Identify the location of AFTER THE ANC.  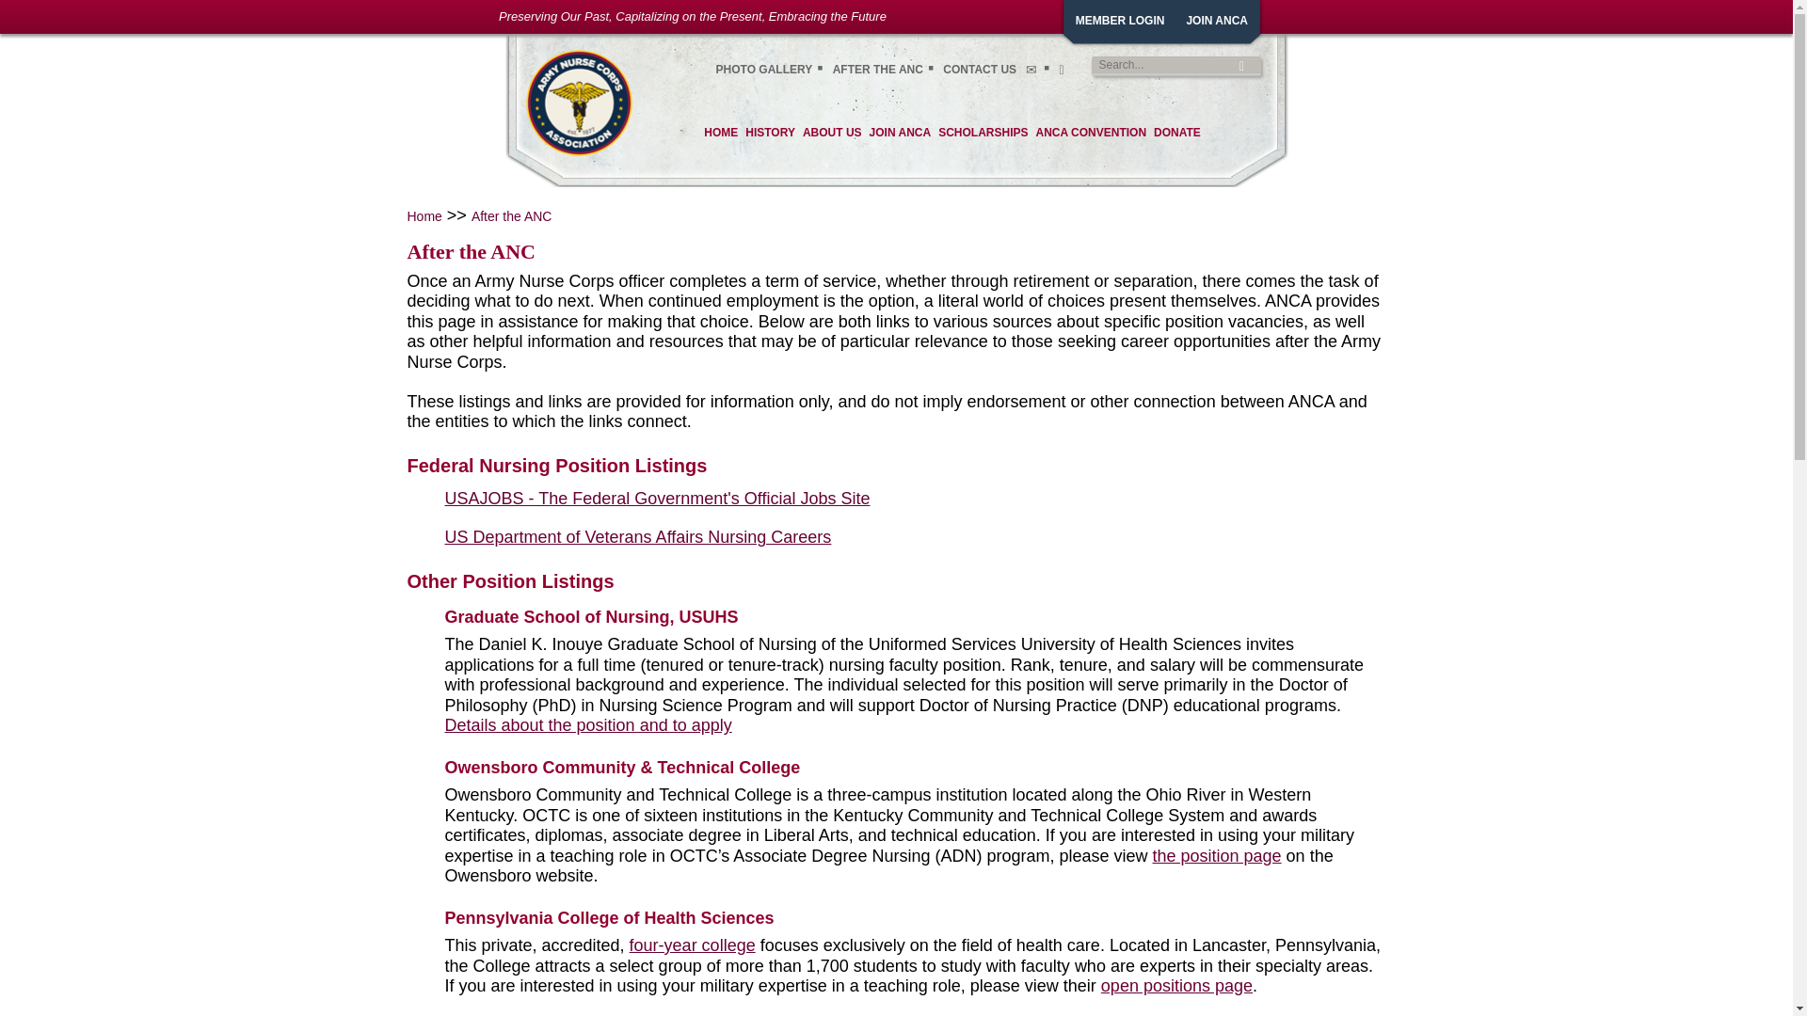
(878, 70).